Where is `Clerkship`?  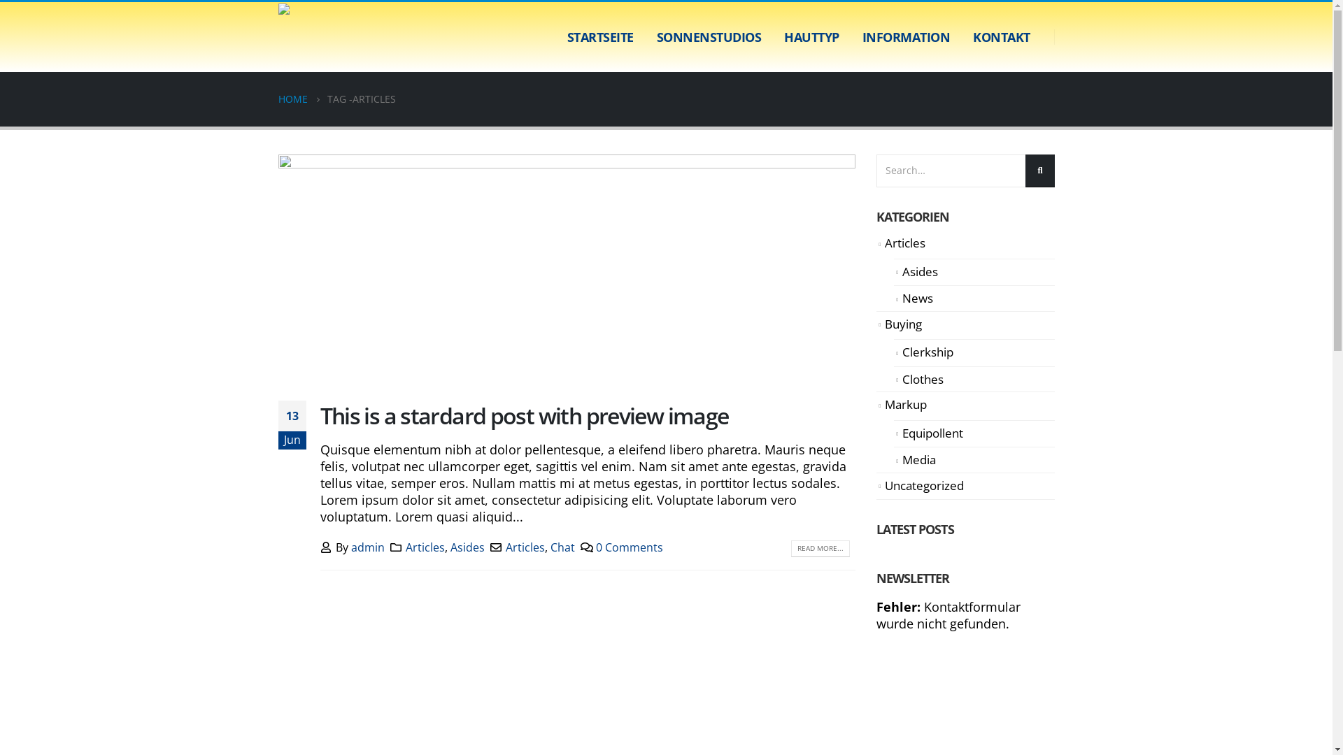 Clerkship is located at coordinates (928, 352).